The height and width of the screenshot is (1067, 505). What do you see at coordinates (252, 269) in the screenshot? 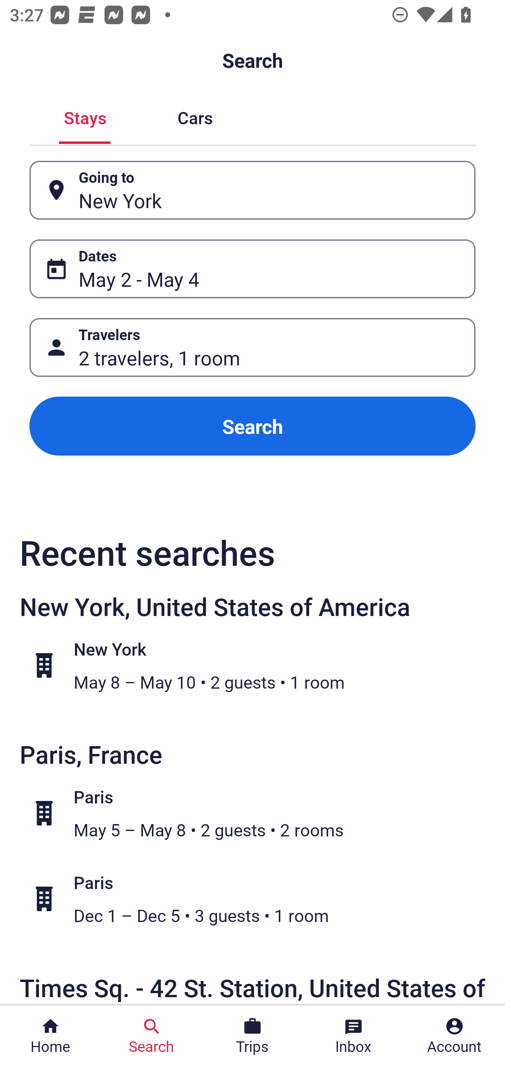
I see `Dates Button May 2 - May 4` at bounding box center [252, 269].